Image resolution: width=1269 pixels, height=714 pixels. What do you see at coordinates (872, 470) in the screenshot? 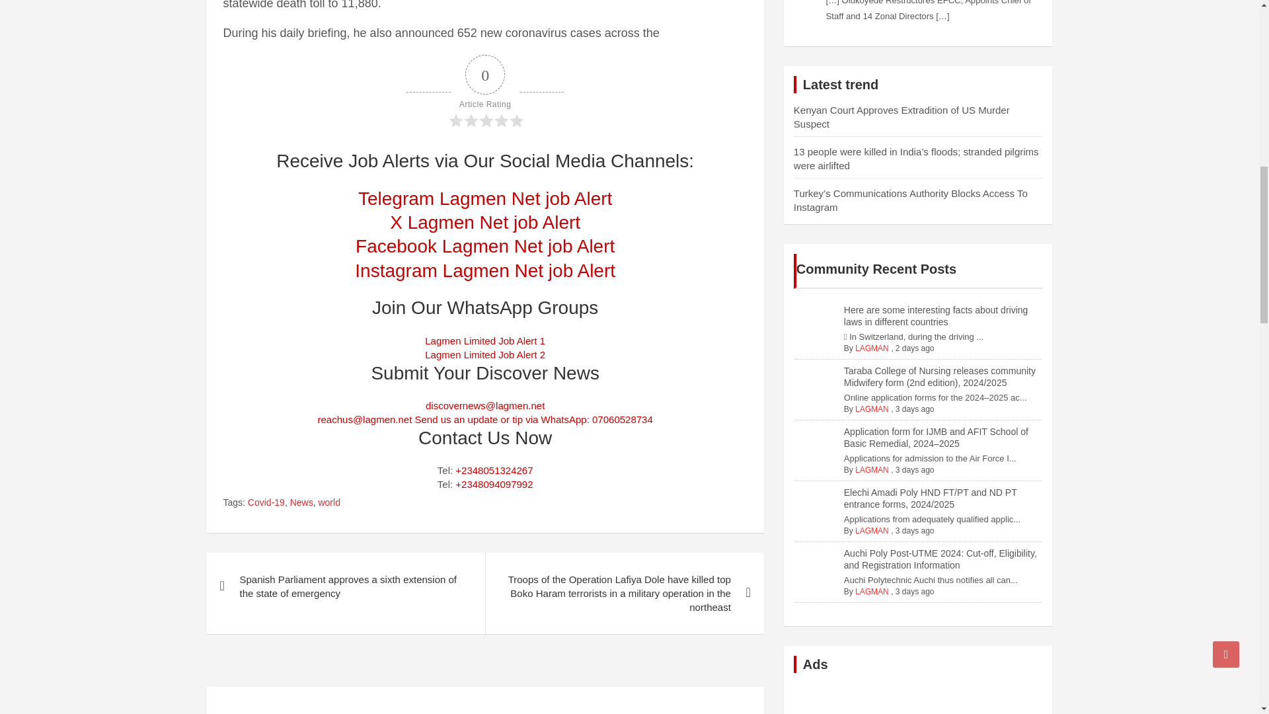
I see `LAGMAN` at bounding box center [872, 470].